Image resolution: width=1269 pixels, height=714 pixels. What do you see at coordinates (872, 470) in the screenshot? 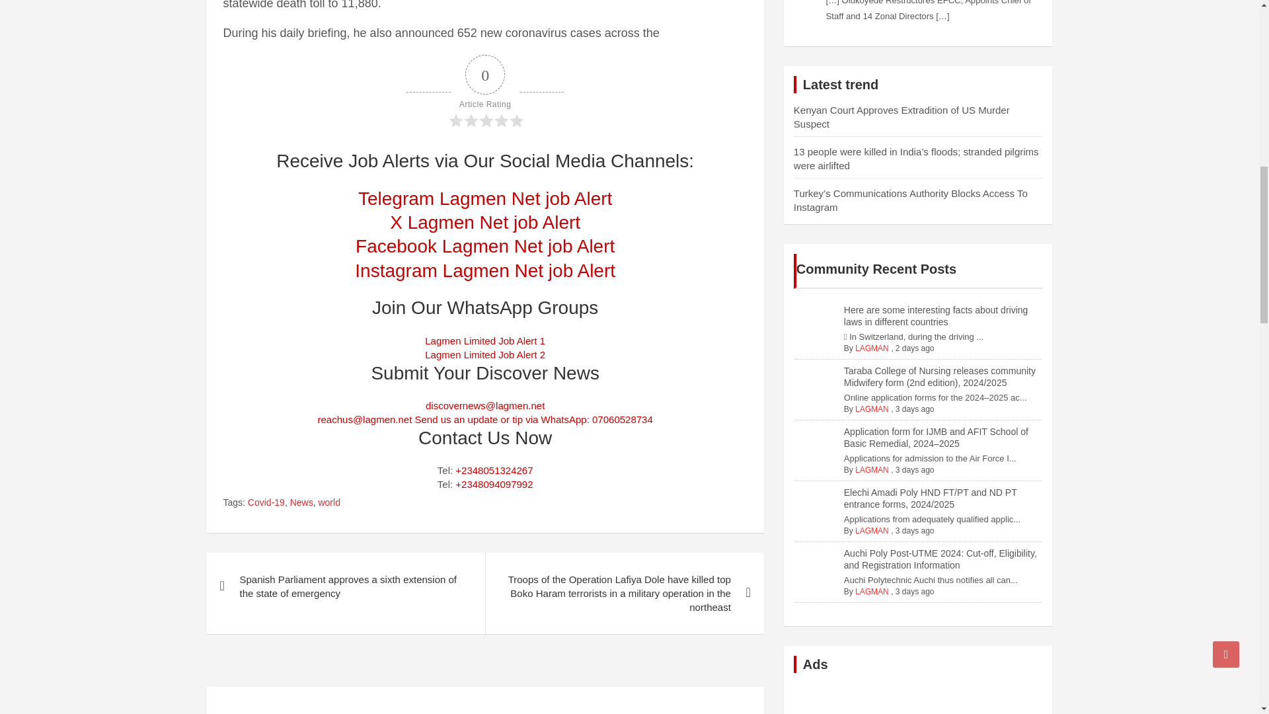
I see `LAGMAN` at bounding box center [872, 470].